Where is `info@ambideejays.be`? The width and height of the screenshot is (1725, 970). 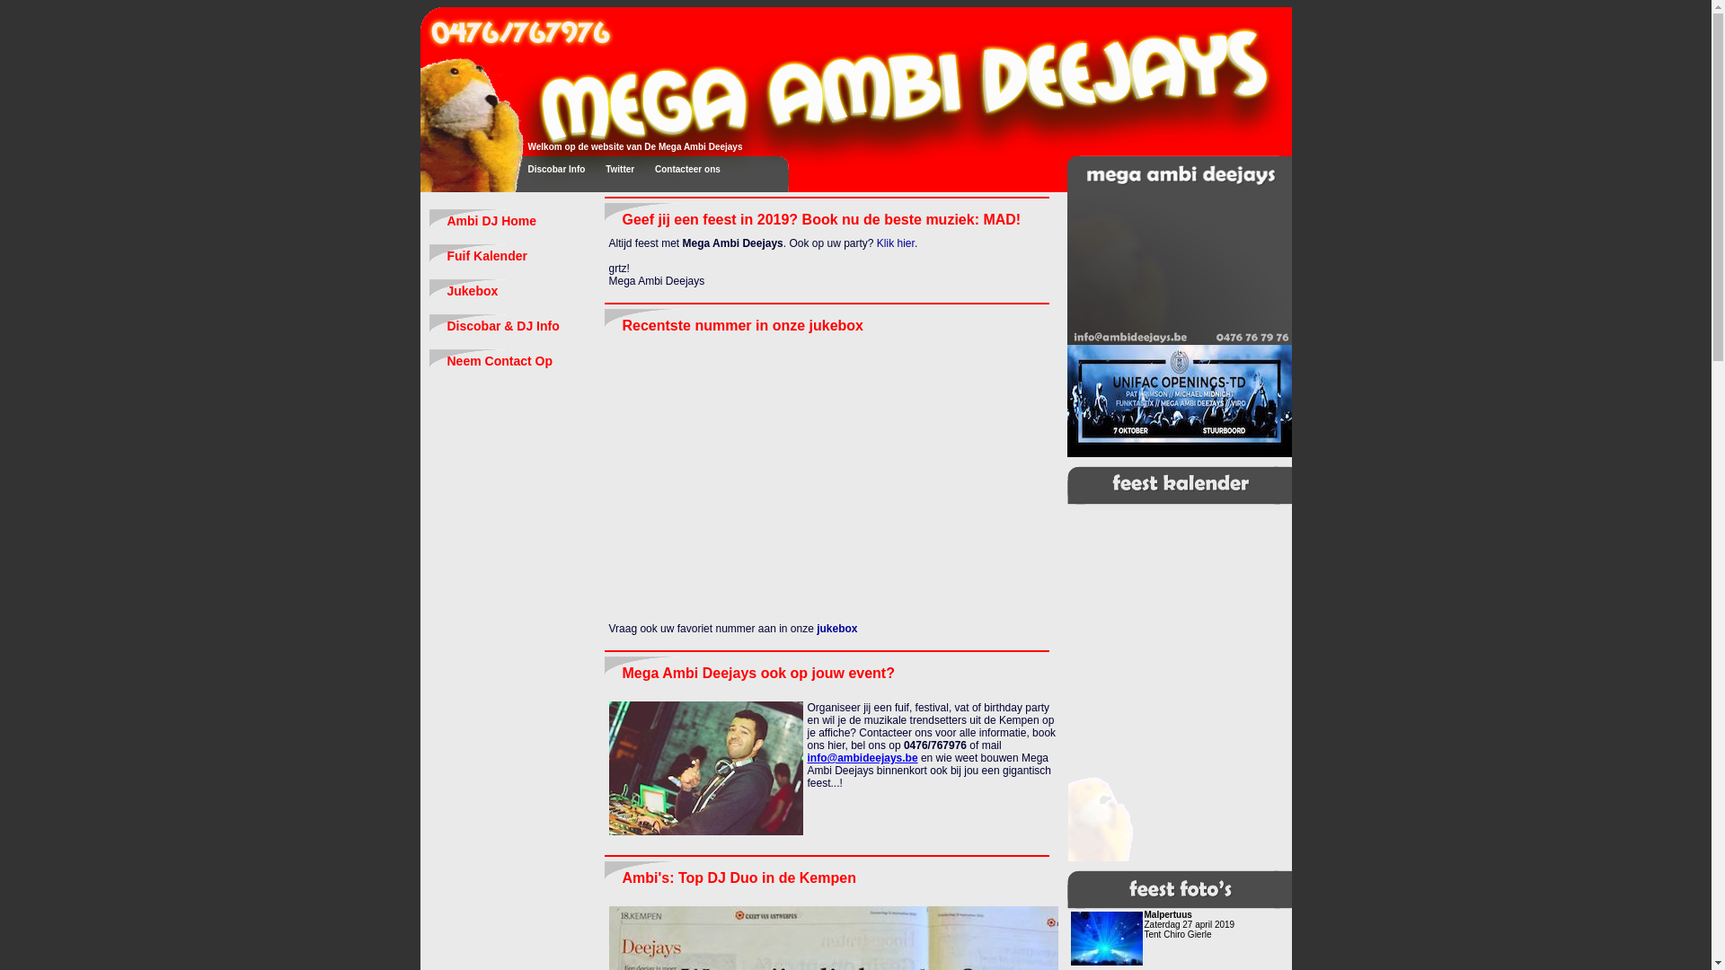
info@ambideejays.be is located at coordinates (862, 758).